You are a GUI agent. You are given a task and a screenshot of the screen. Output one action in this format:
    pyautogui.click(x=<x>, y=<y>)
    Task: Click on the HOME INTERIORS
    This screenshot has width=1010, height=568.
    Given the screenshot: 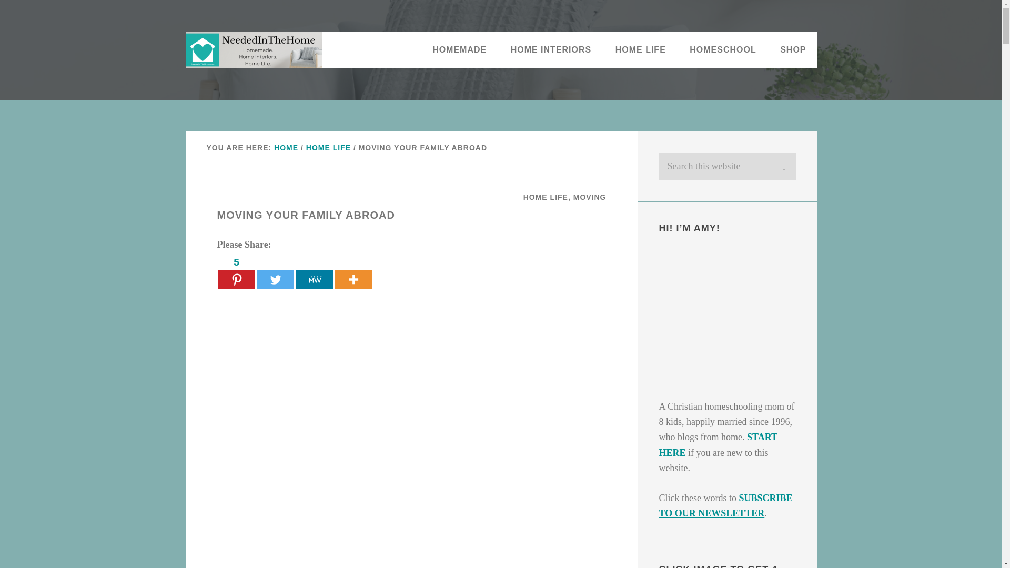 What is the action you would take?
    pyautogui.click(x=551, y=49)
    